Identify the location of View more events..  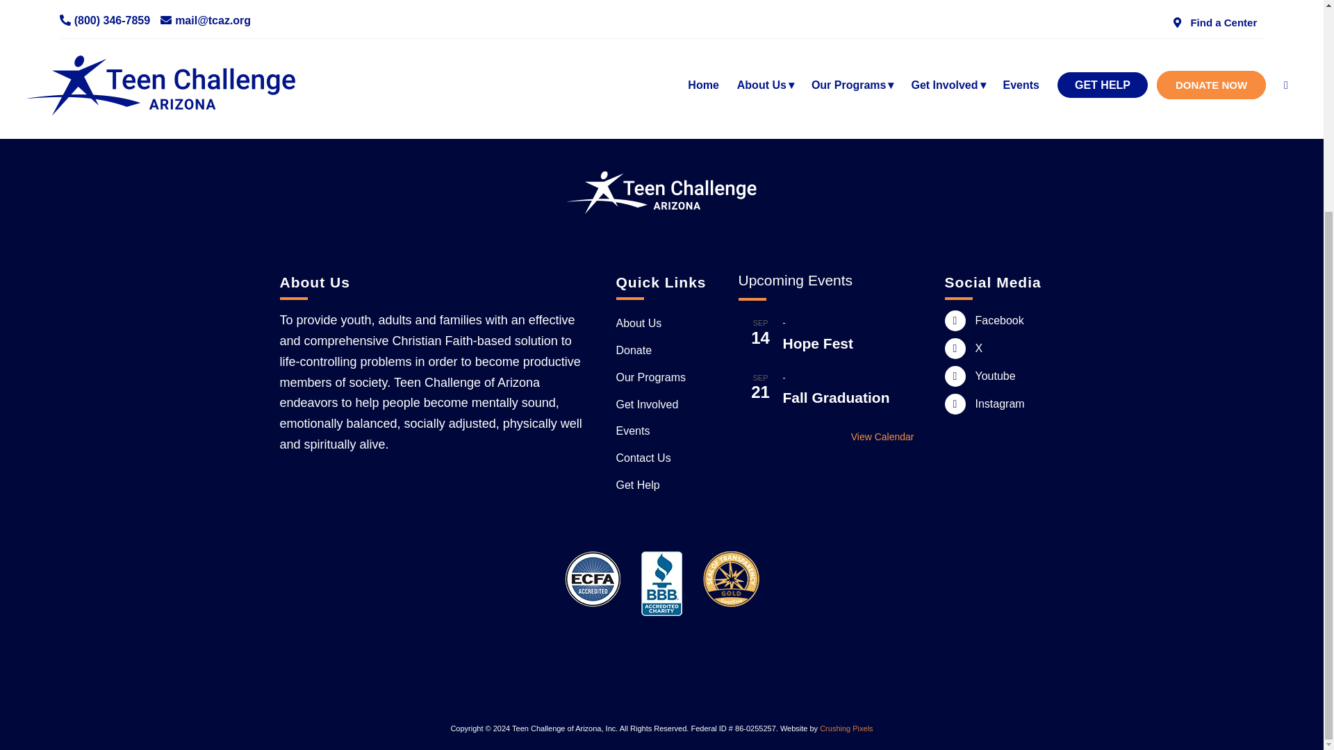
(825, 437).